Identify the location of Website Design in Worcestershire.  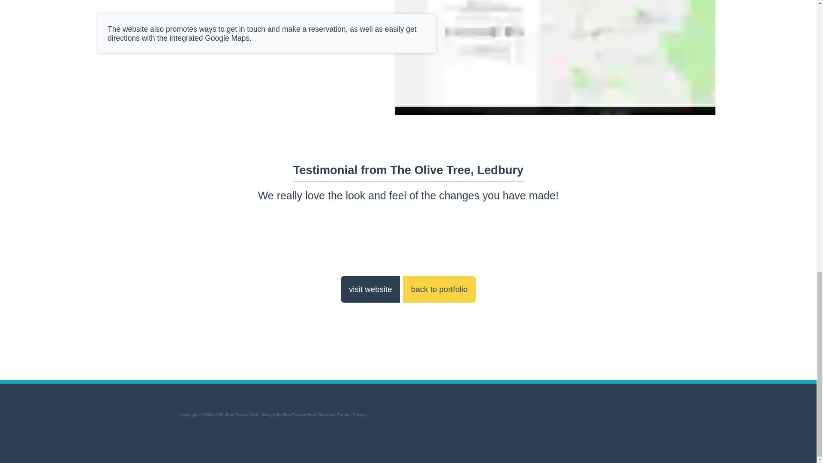
(288, 414).